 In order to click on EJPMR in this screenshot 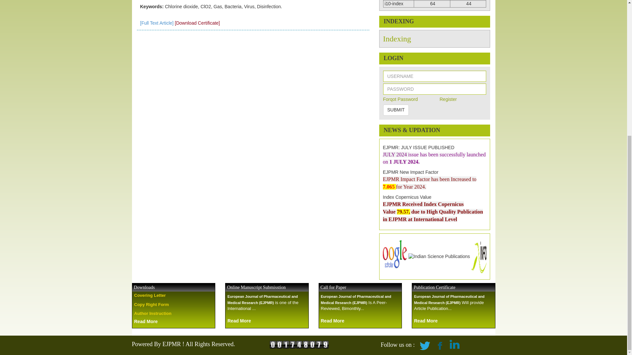, I will do `click(299, 344)`.